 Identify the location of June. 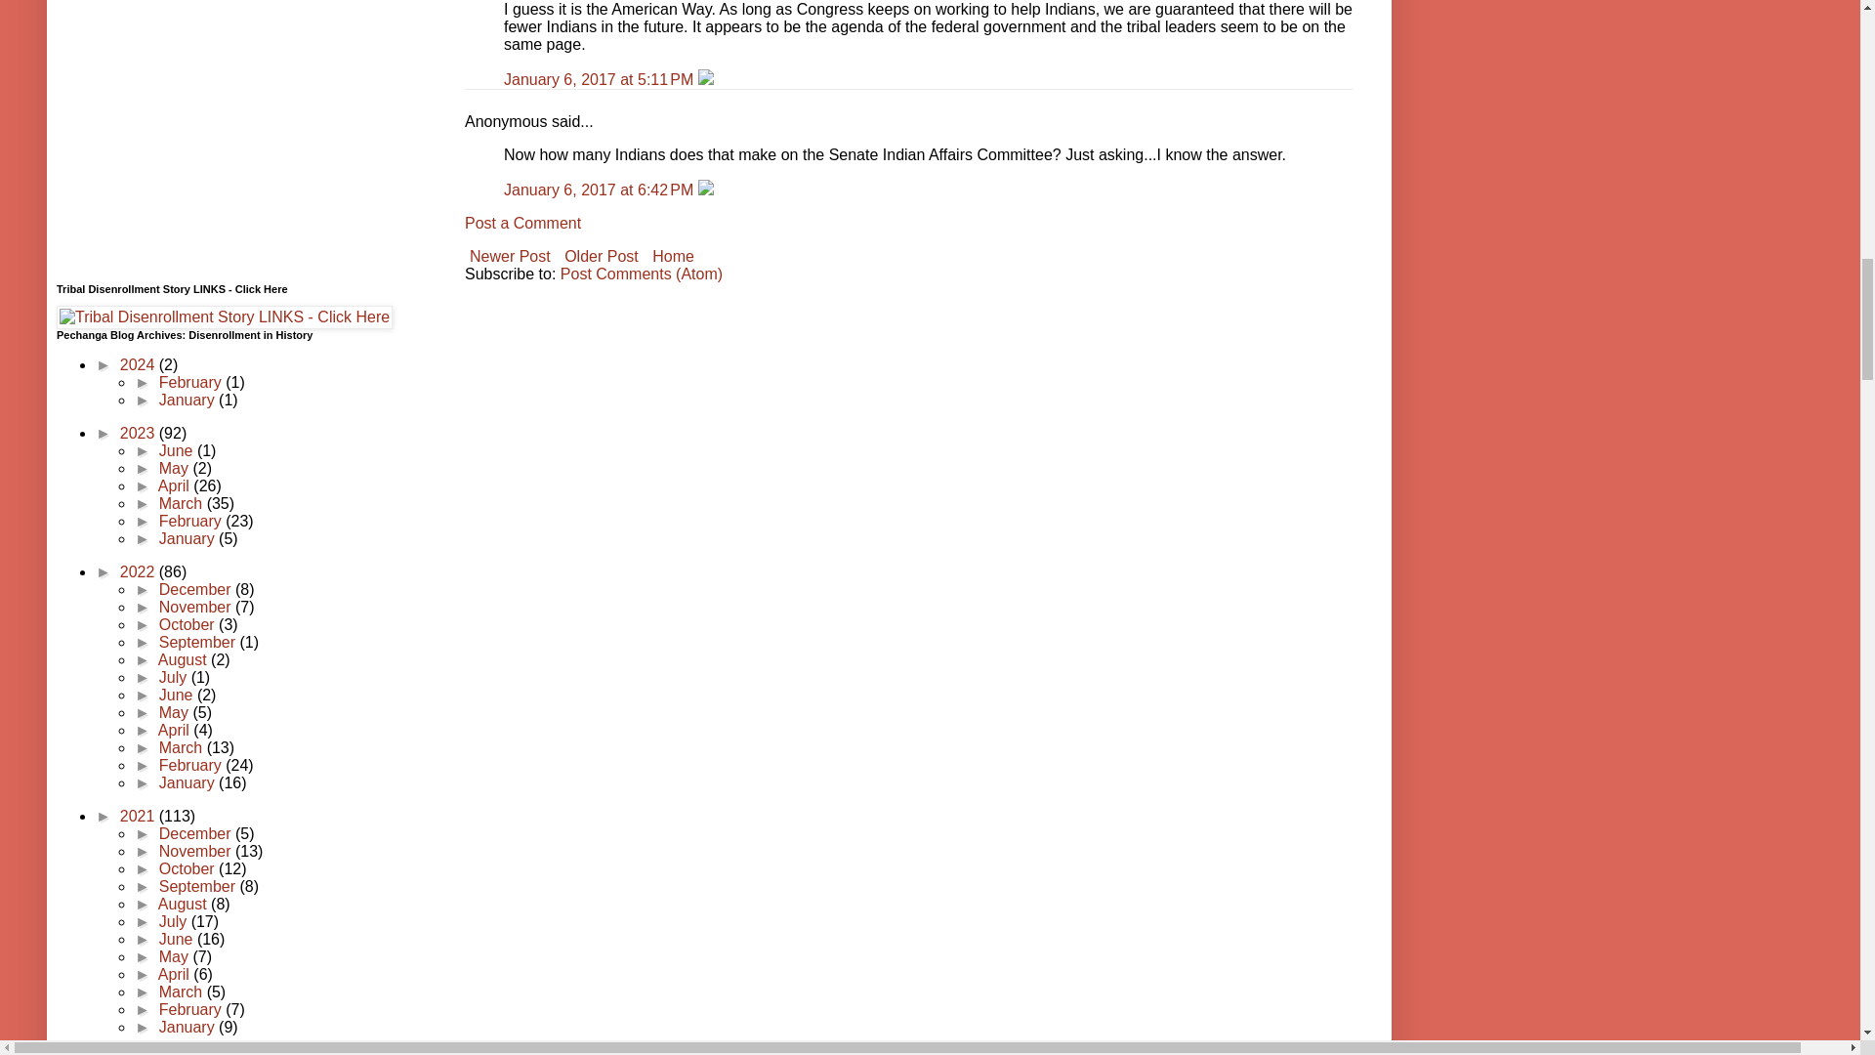
(178, 449).